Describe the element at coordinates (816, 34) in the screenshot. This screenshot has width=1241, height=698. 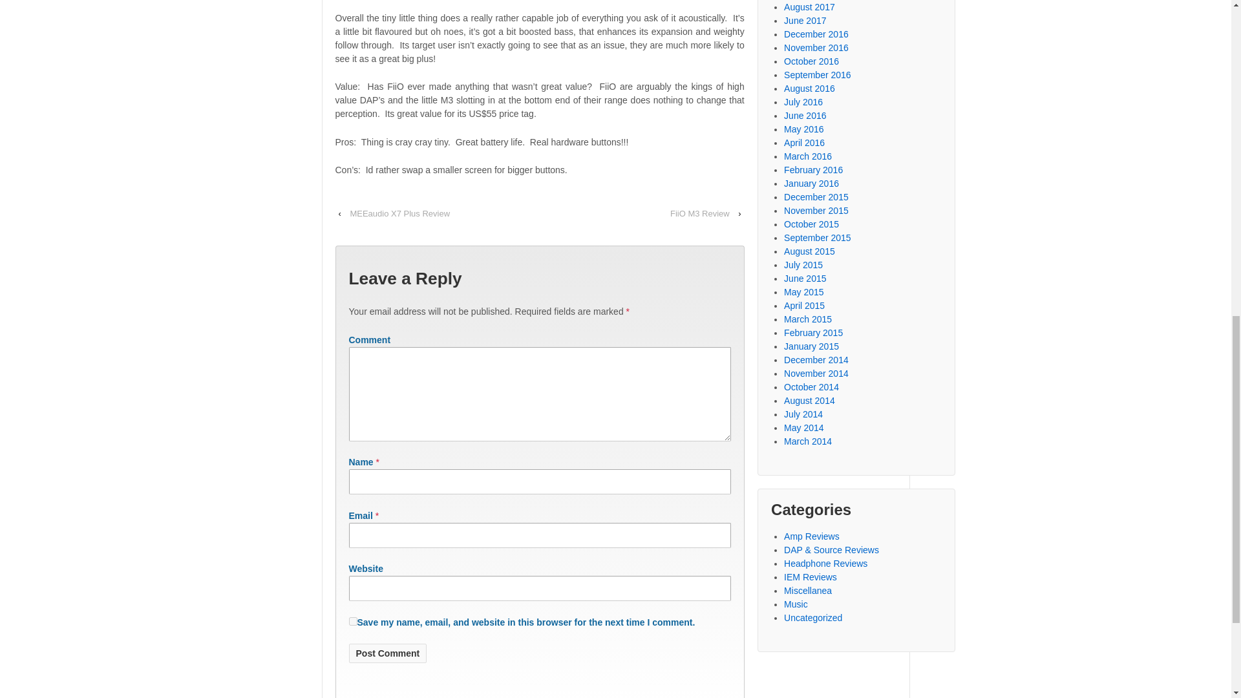
I see `December 2016` at that location.